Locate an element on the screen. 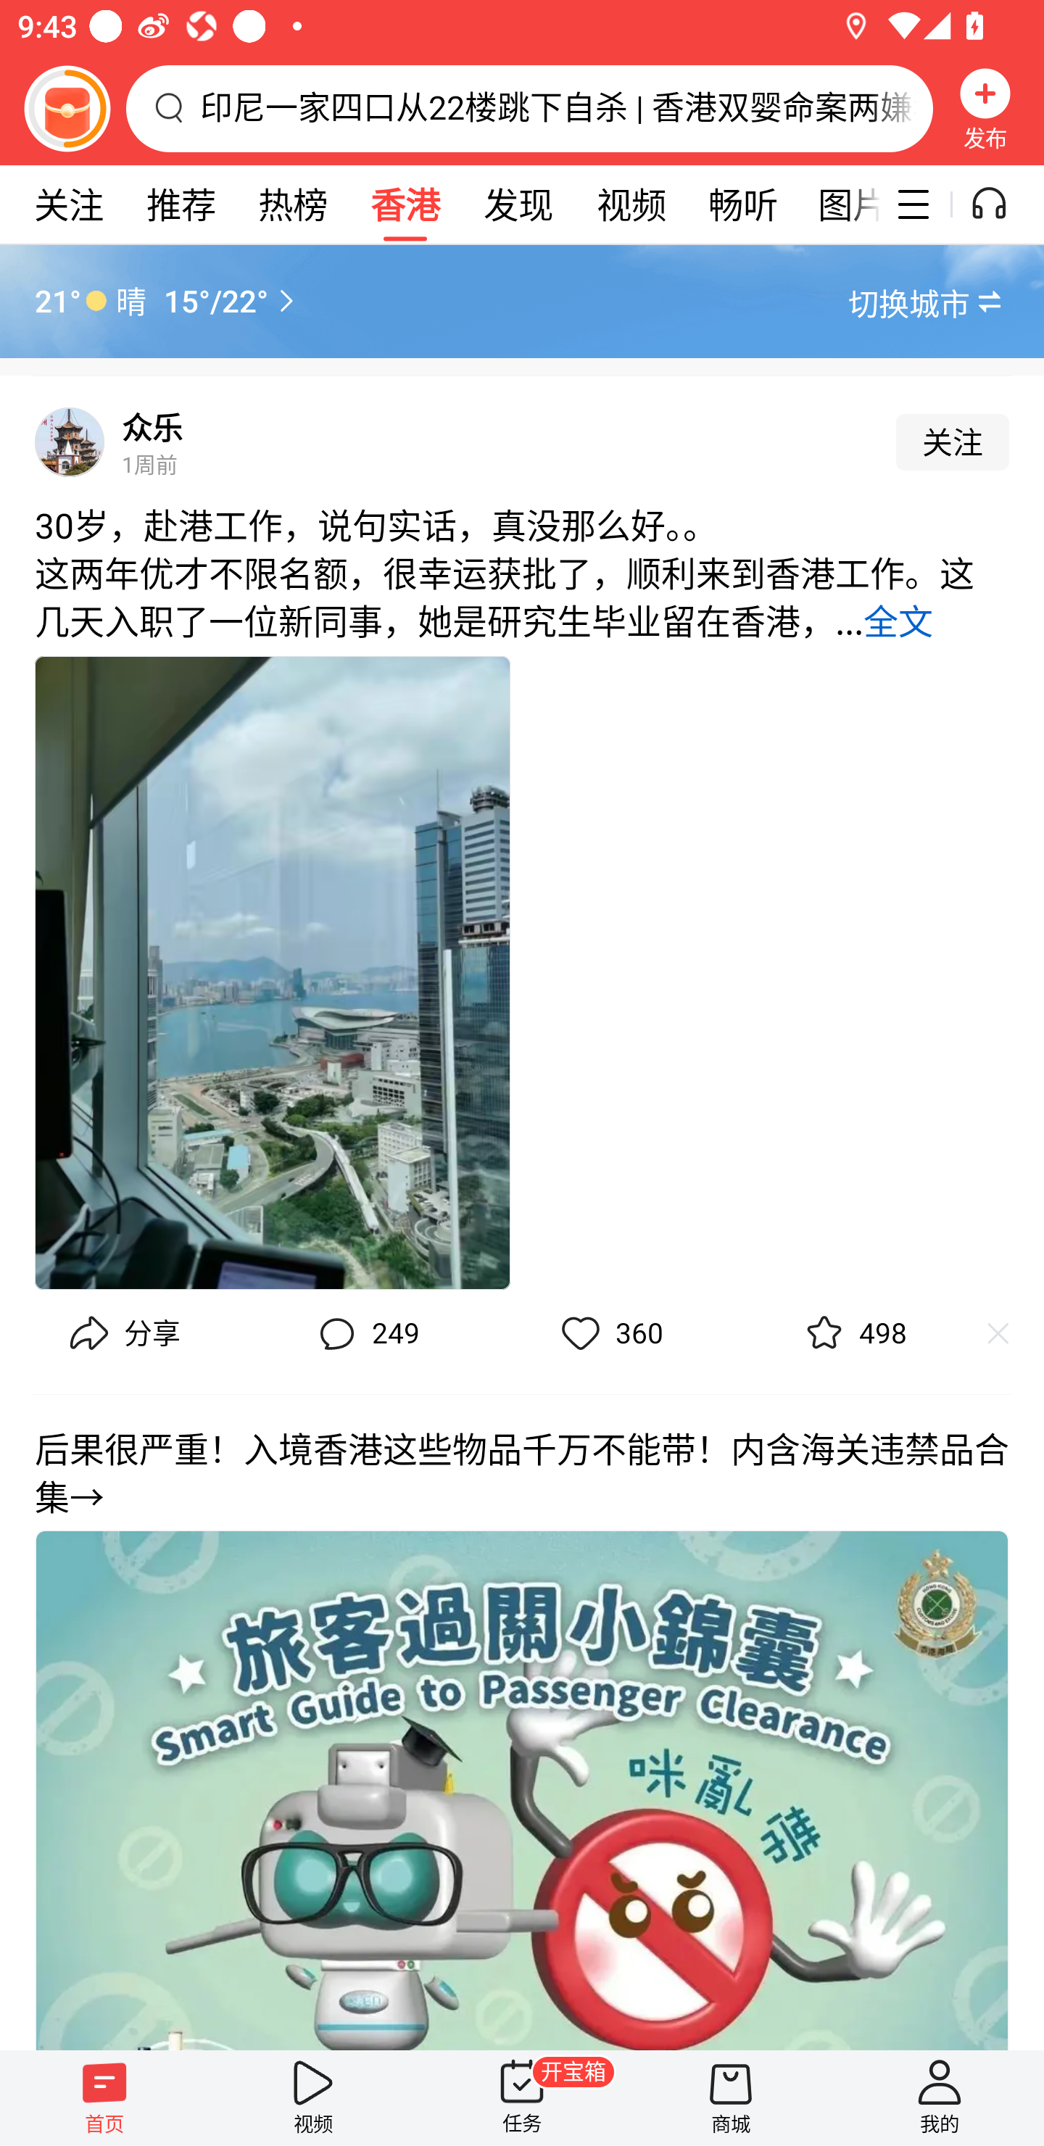 The height and width of the screenshot is (2146, 1044). 众乐 is located at coordinates (152, 428).